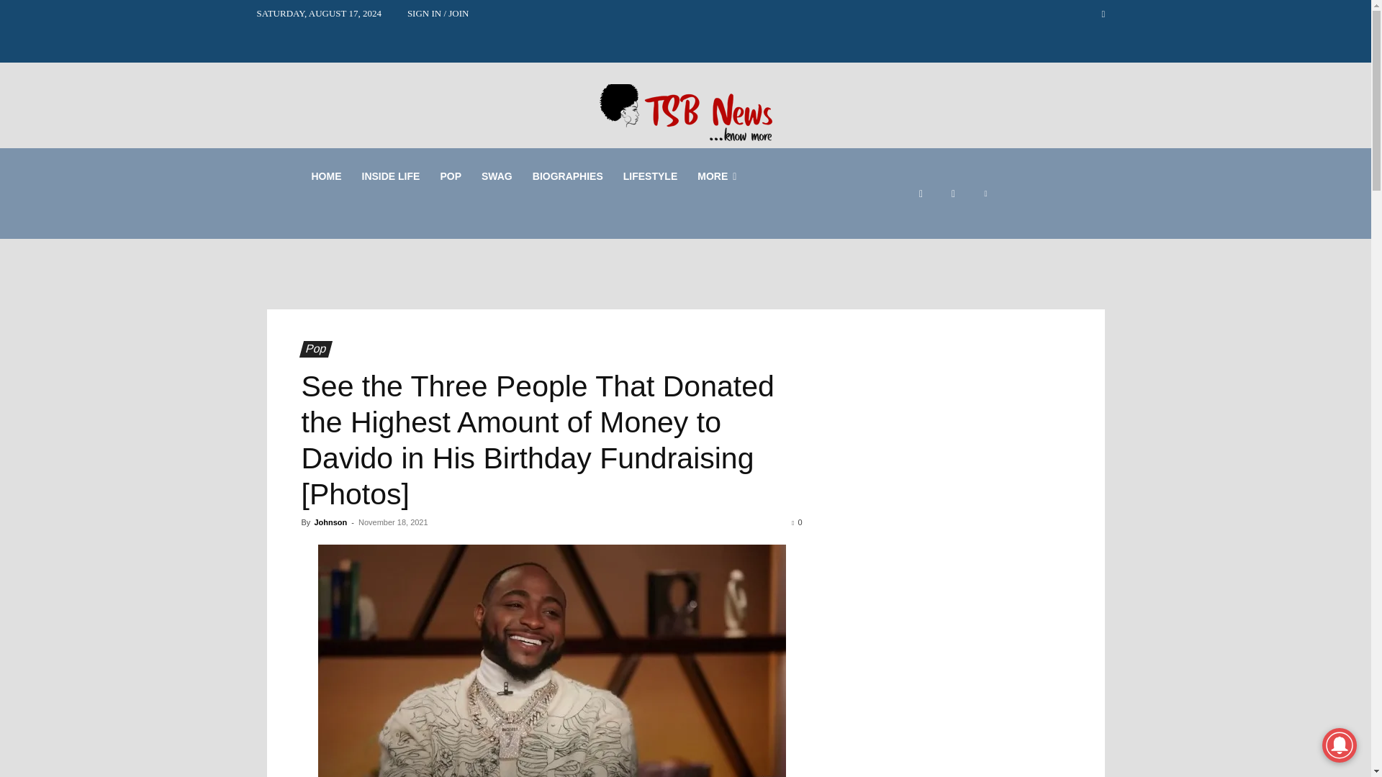 This screenshot has height=777, width=1382. I want to click on Johnson, so click(330, 522).